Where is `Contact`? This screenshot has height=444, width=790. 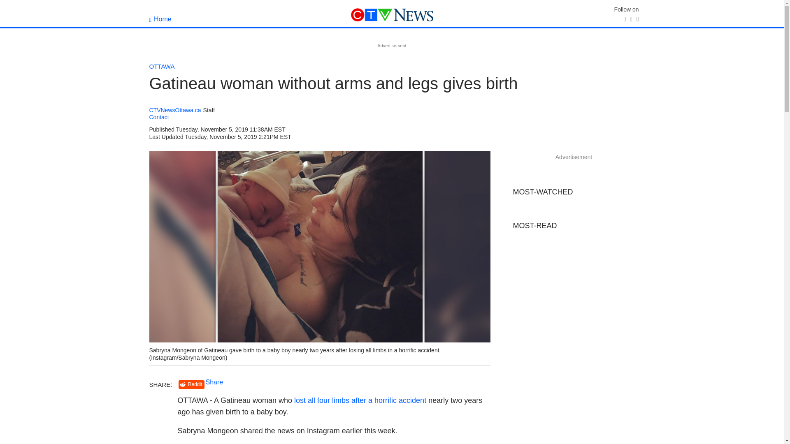 Contact is located at coordinates (159, 117).